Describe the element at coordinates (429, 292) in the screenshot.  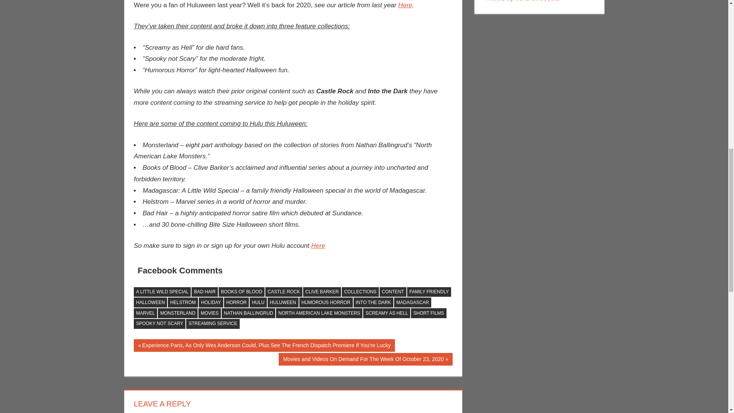
I see `FAMILY FRIENDLY` at that location.